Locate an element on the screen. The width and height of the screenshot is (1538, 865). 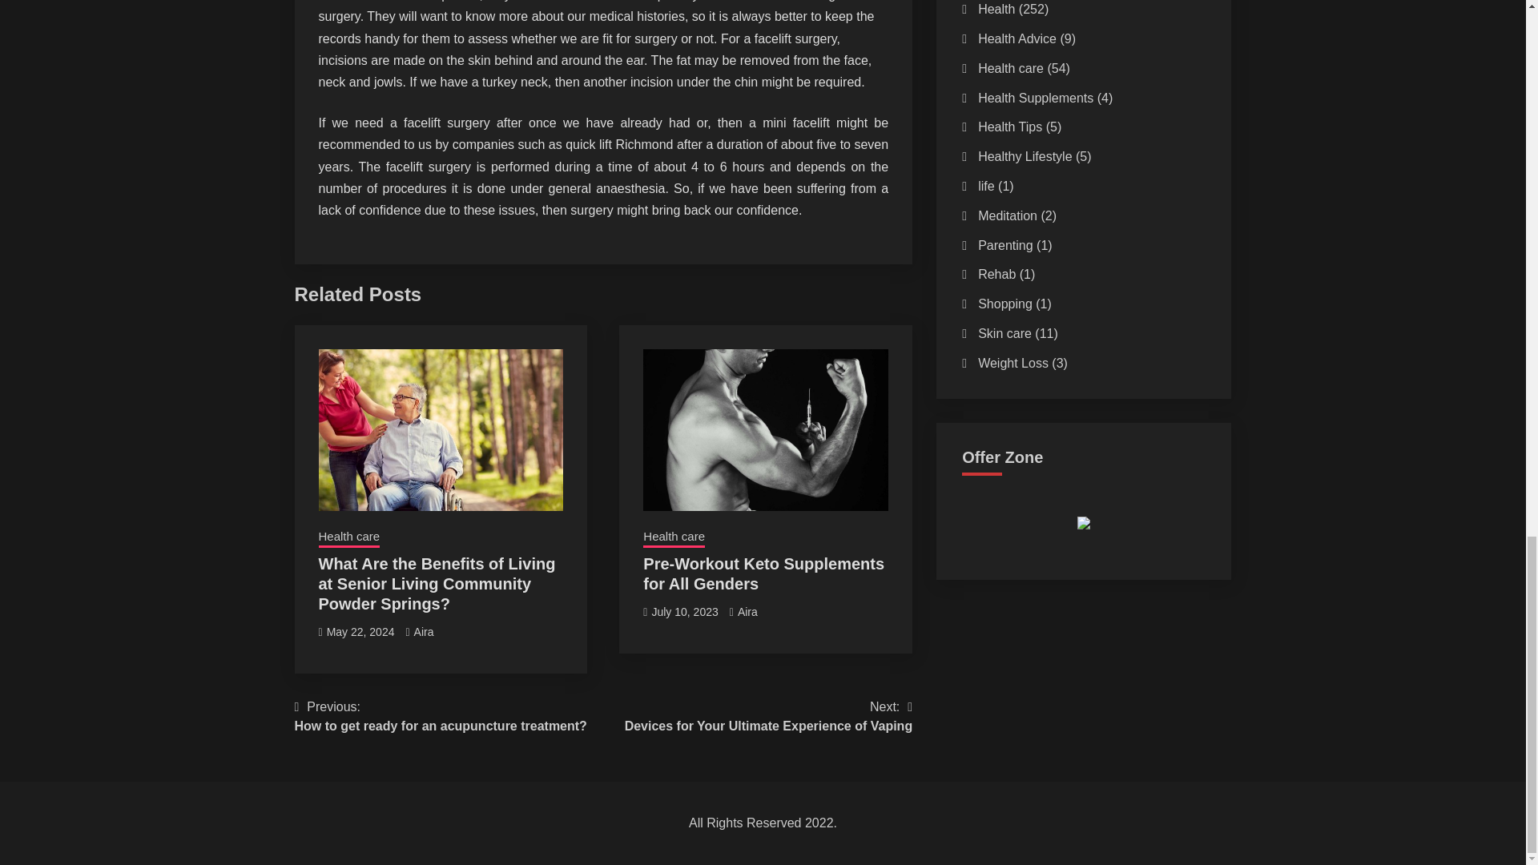
Pre-Workout Keto Supplements for All Genders is located at coordinates (763, 573).